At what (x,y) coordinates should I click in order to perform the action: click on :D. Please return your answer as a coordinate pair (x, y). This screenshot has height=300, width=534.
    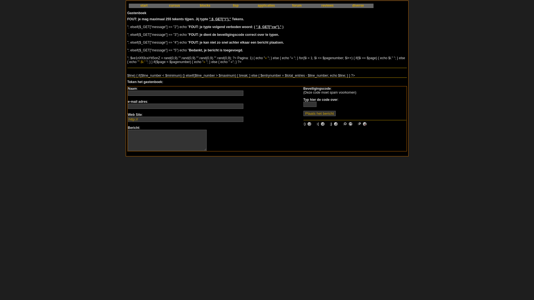
    Looking at the image, I should click on (352, 124).